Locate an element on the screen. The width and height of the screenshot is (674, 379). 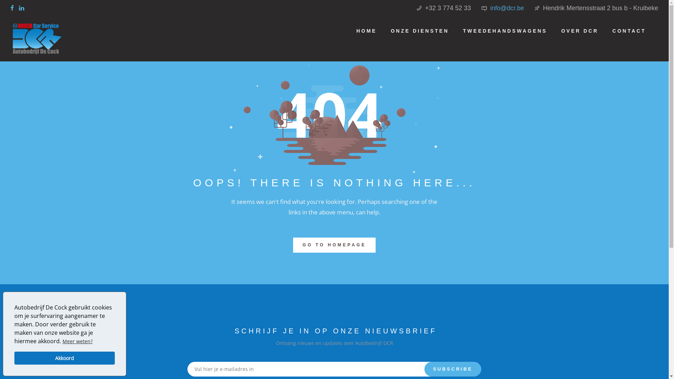
ONZE DIENSTEN is located at coordinates (420, 31).